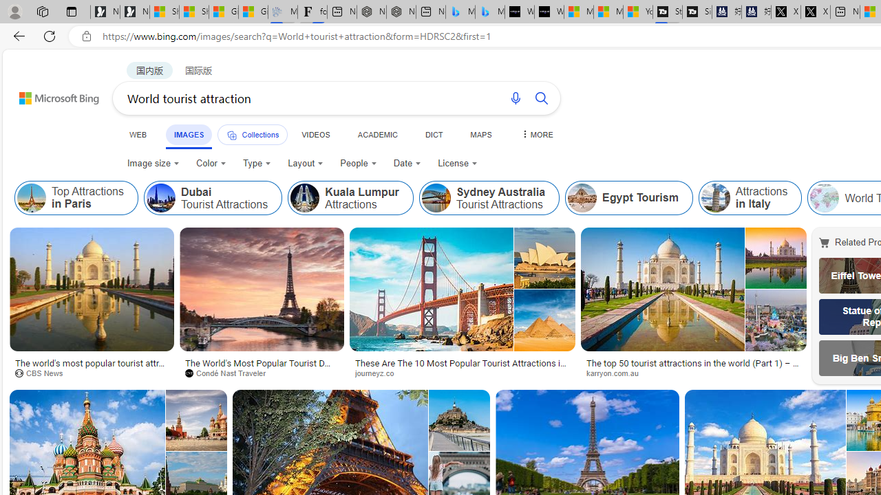  Describe the element at coordinates (407, 164) in the screenshot. I see `Date` at that location.